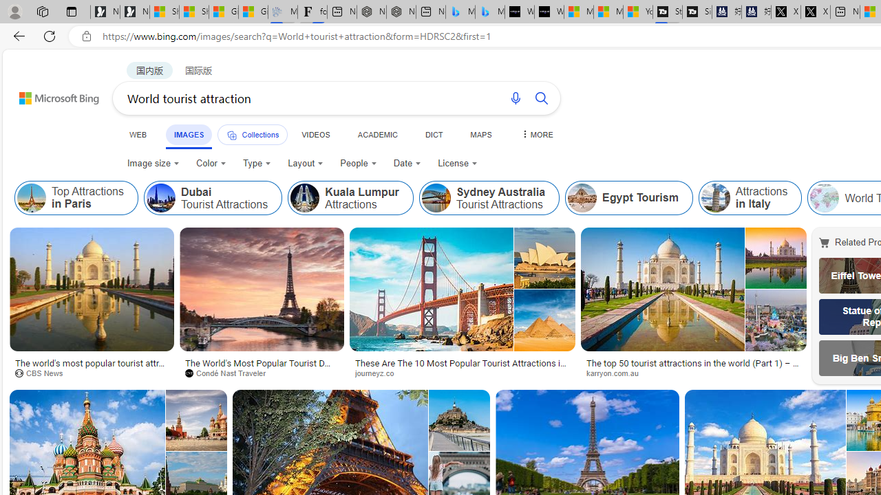  Describe the element at coordinates (407, 164) in the screenshot. I see `Date` at that location.